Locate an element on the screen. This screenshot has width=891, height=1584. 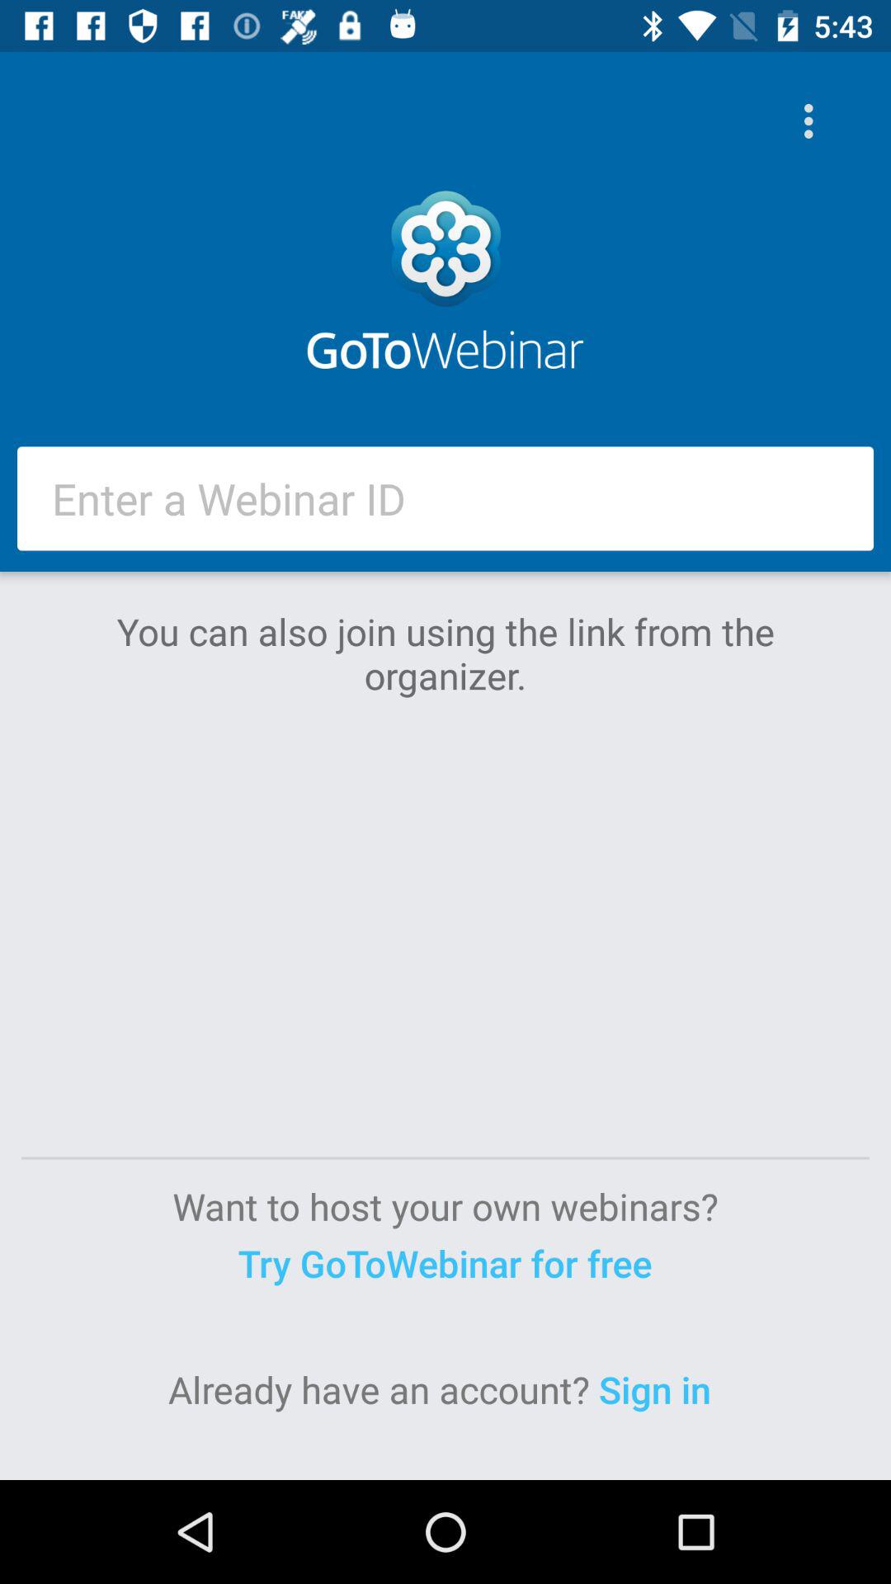
launch the item at the bottom right corner is located at coordinates (660, 1389).